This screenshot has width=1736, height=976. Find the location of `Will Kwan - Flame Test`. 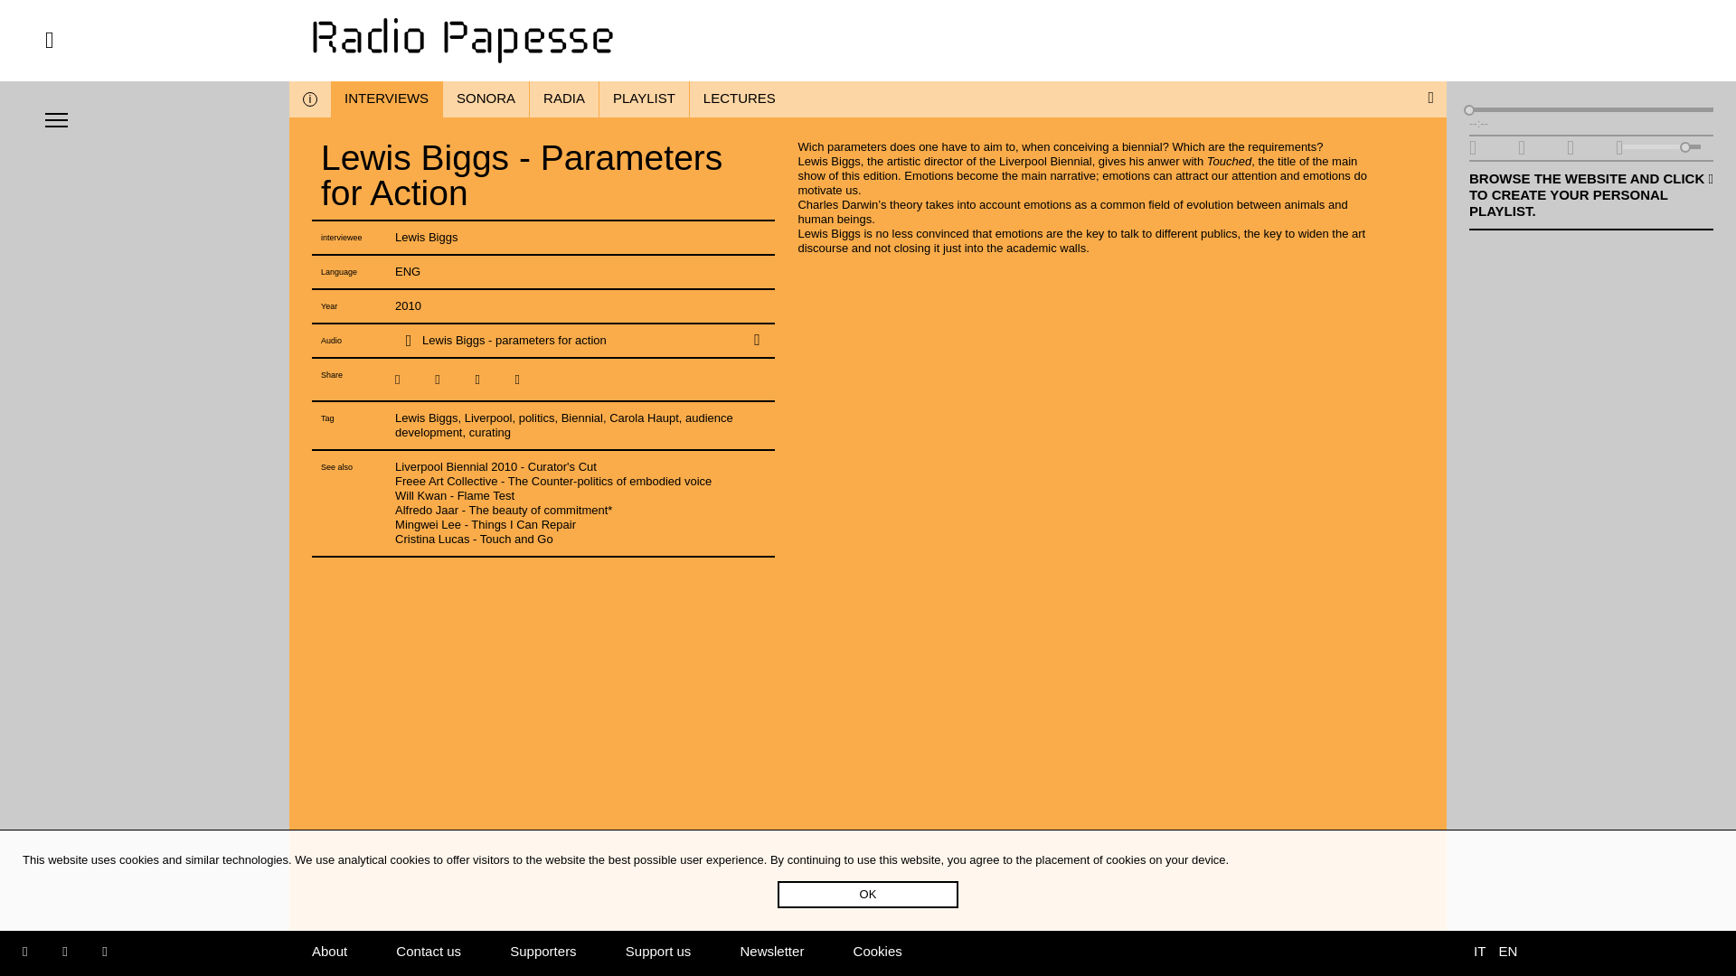

Will Kwan - Flame Test is located at coordinates (454, 495).